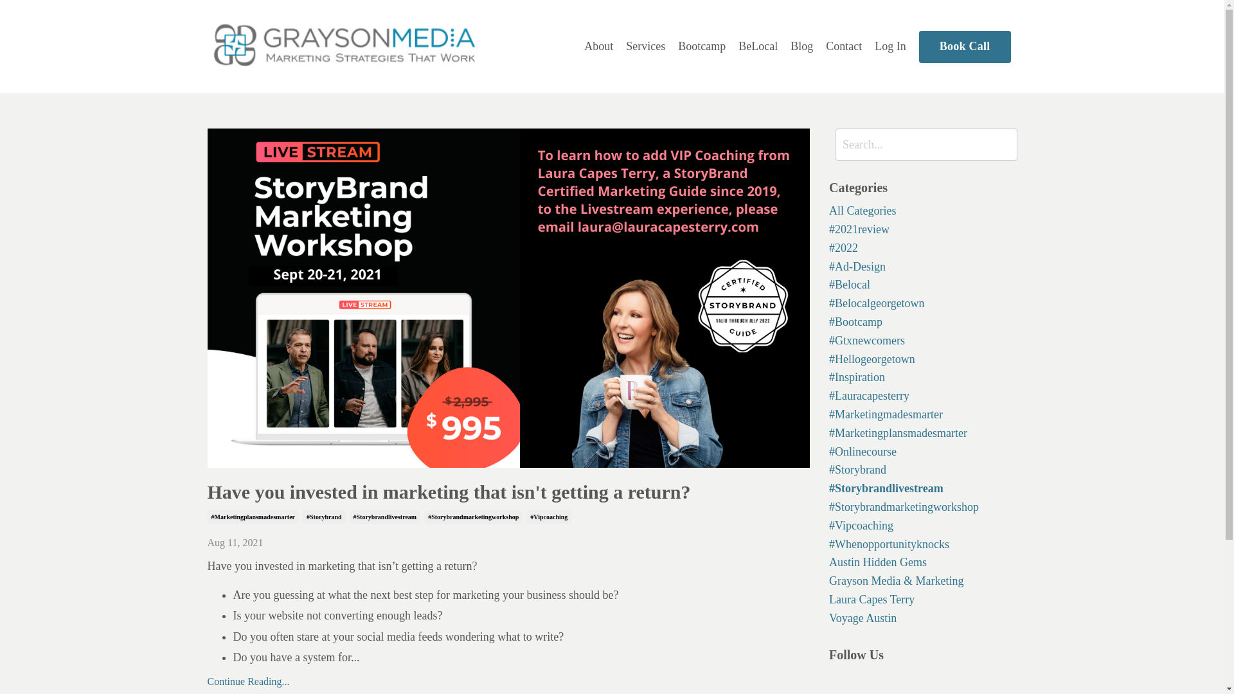 Image resolution: width=1234 pixels, height=694 pixels. What do you see at coordinates (843, 46) in the screenshot?
I see `Contact` at bounding box center [843, 46].